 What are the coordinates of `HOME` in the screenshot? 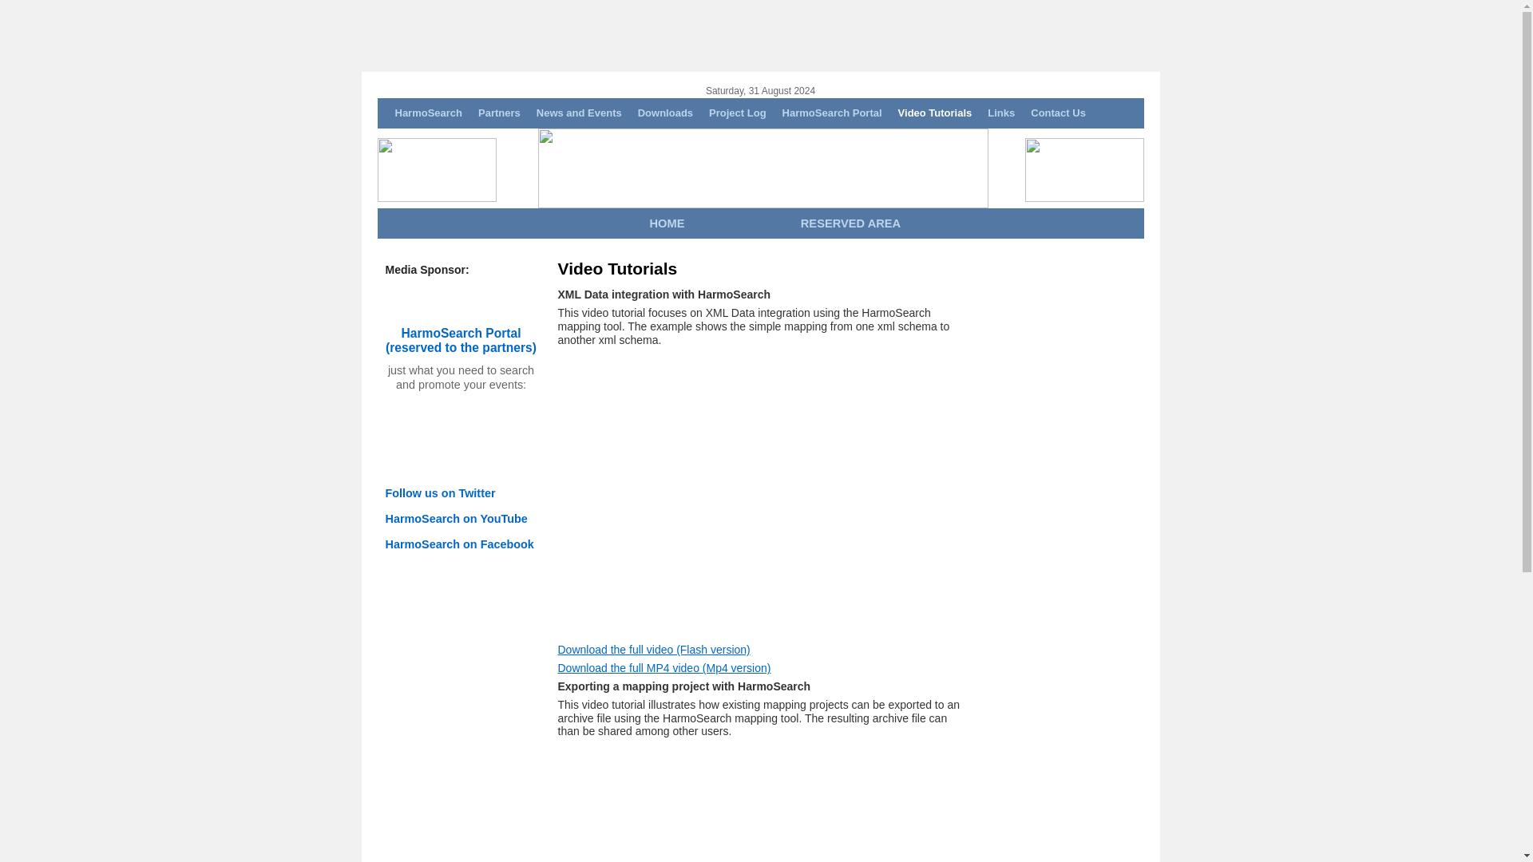 It's located at (667, 223).